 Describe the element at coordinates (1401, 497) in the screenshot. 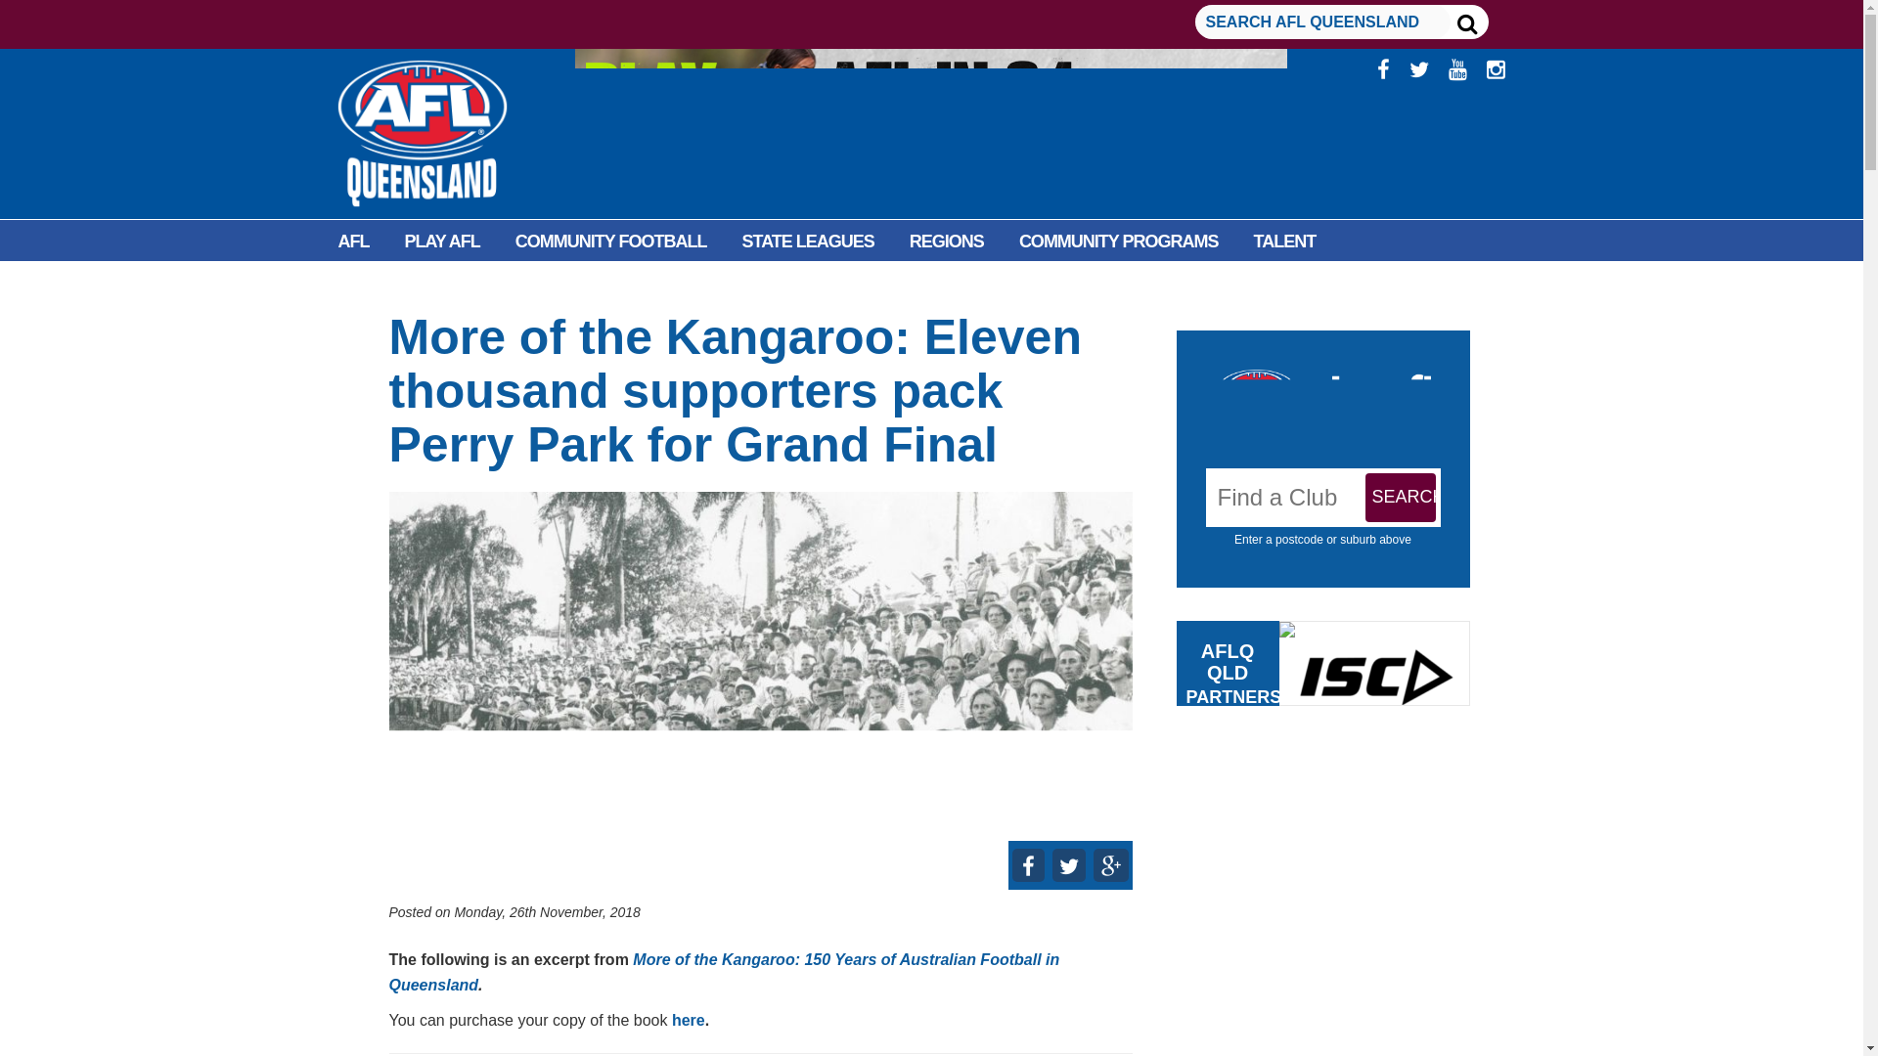

I see `Search` at that location.